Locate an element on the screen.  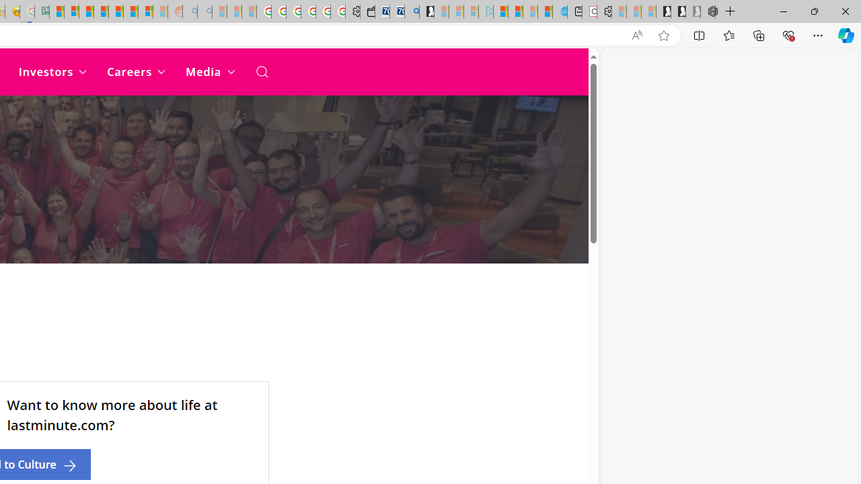
Split screen is located at coordinates (700, 35).